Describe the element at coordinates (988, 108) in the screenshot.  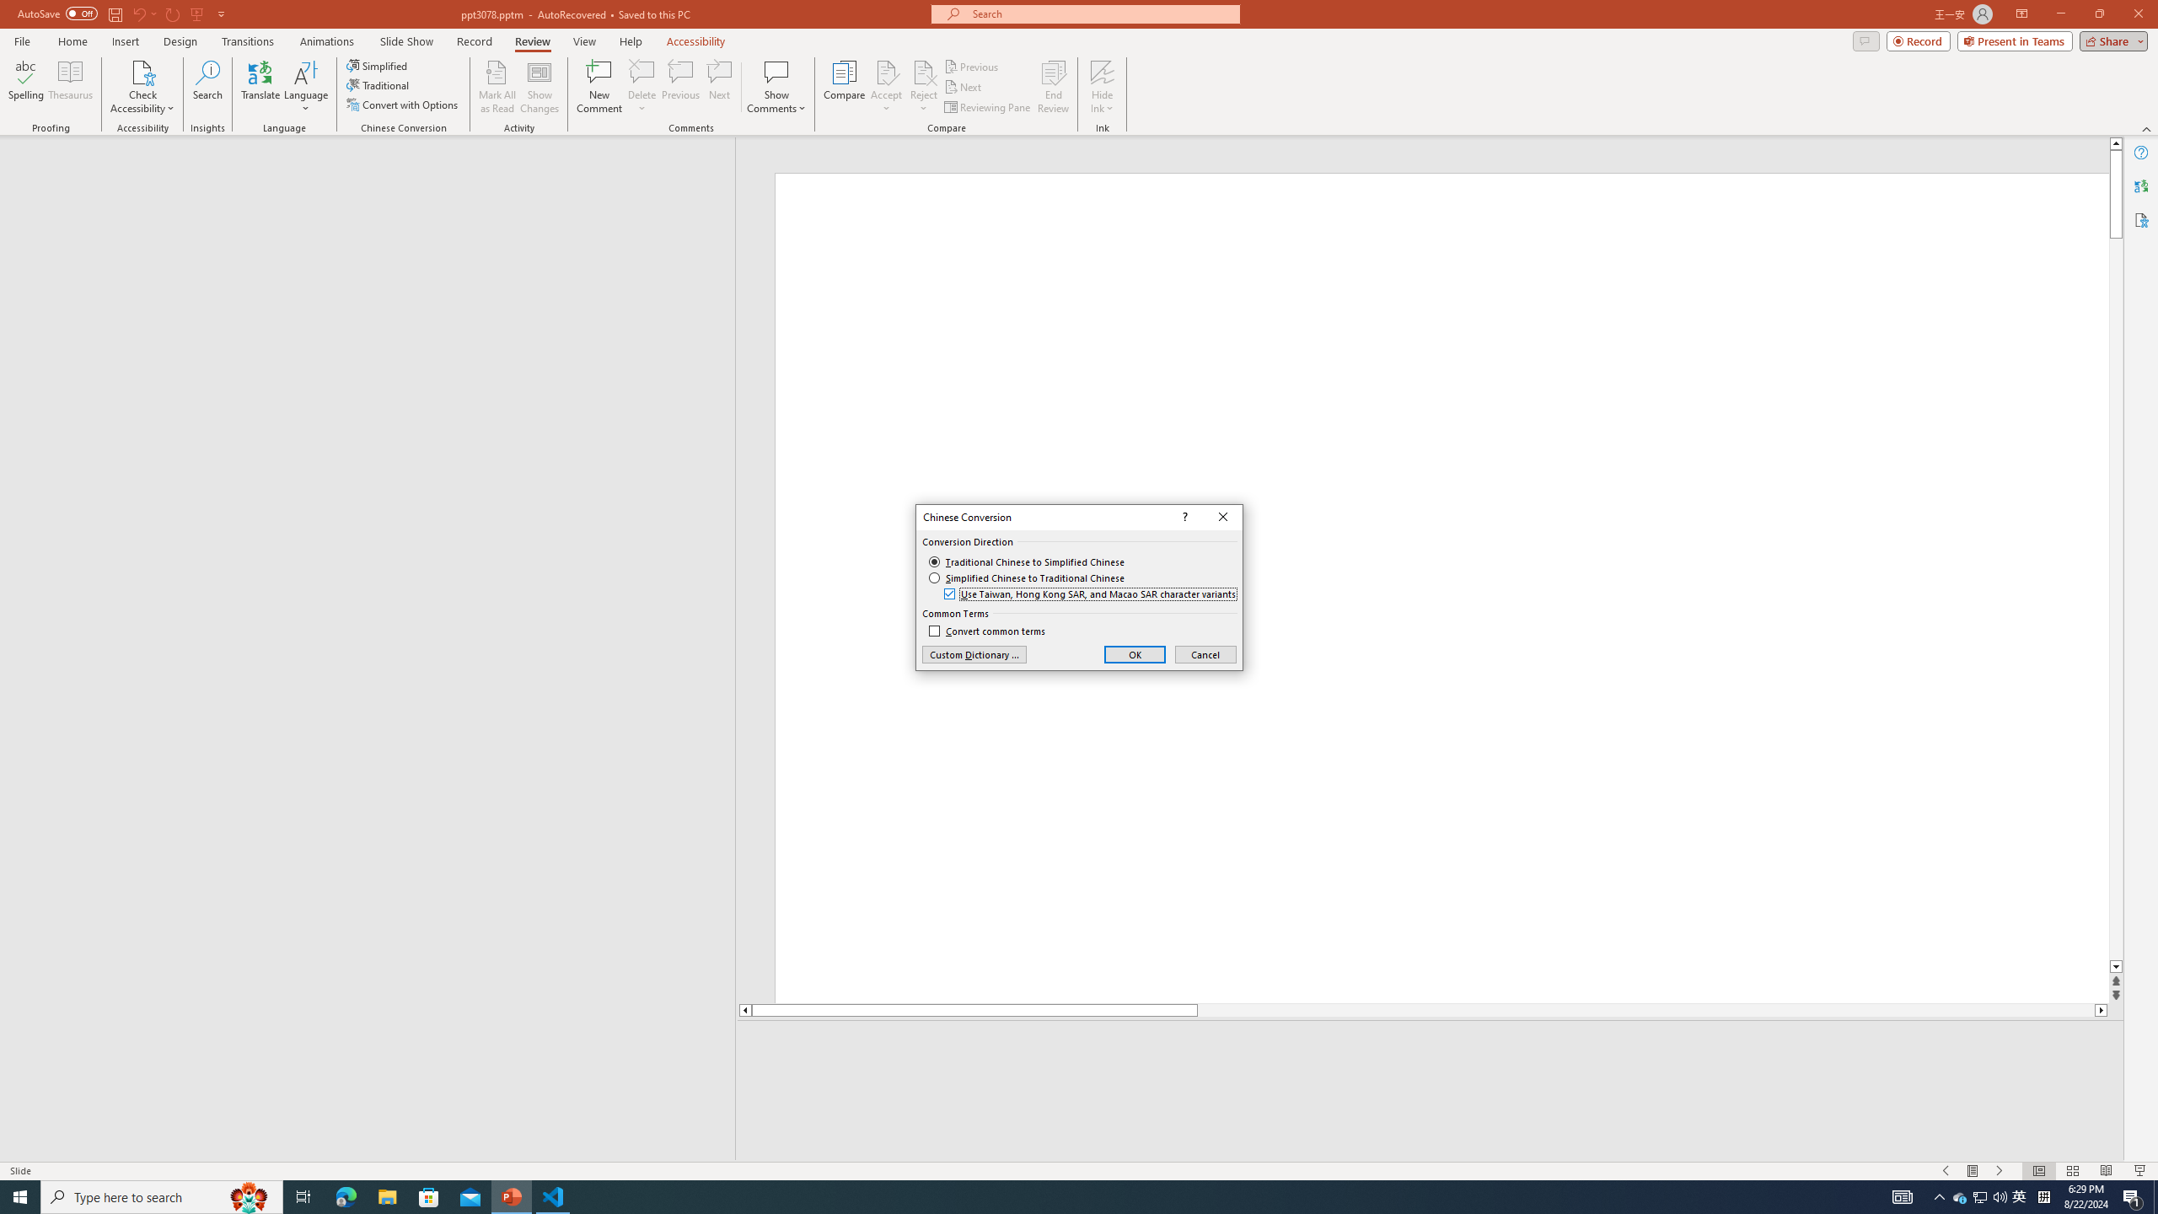
I see `Reviewing Pane` at that location.